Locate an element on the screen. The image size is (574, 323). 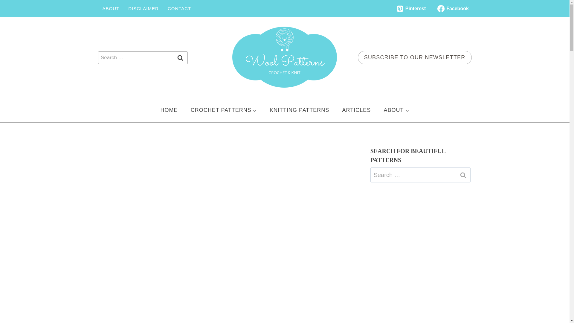
HOME is located at coordinates (169, 110).